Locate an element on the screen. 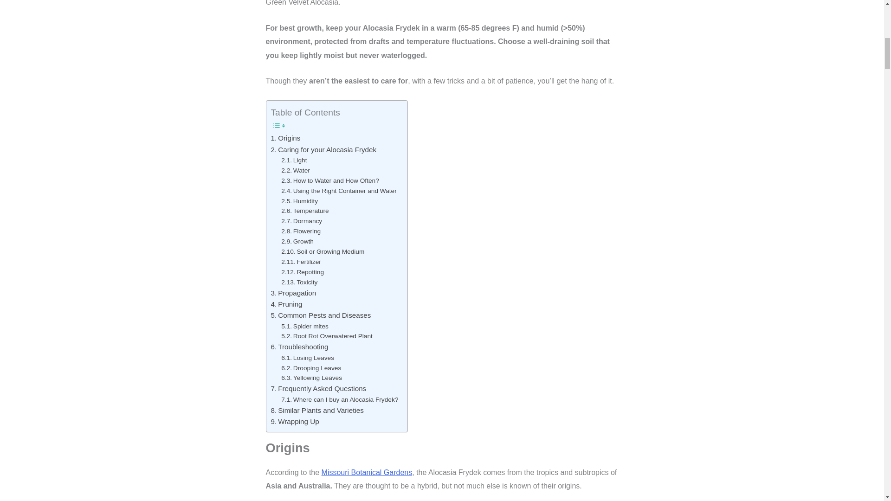 This screenshot has width=891, height=501. Dormancy is located at coordinates (302, 221).